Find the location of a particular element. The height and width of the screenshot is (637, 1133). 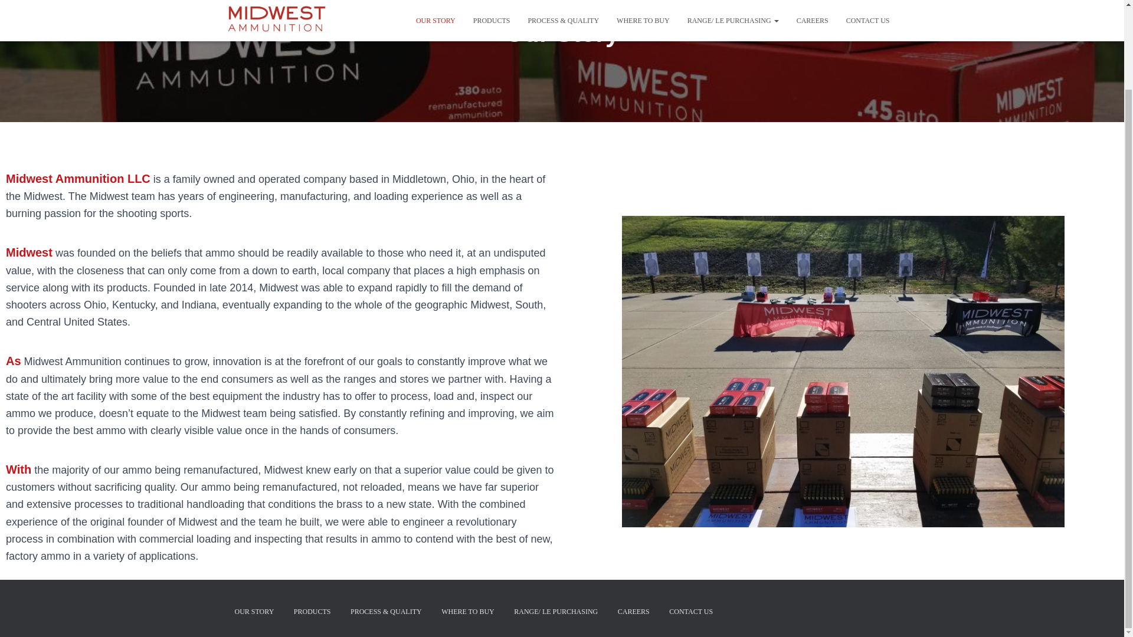

CAREERS is located at coordinates (634, 612).